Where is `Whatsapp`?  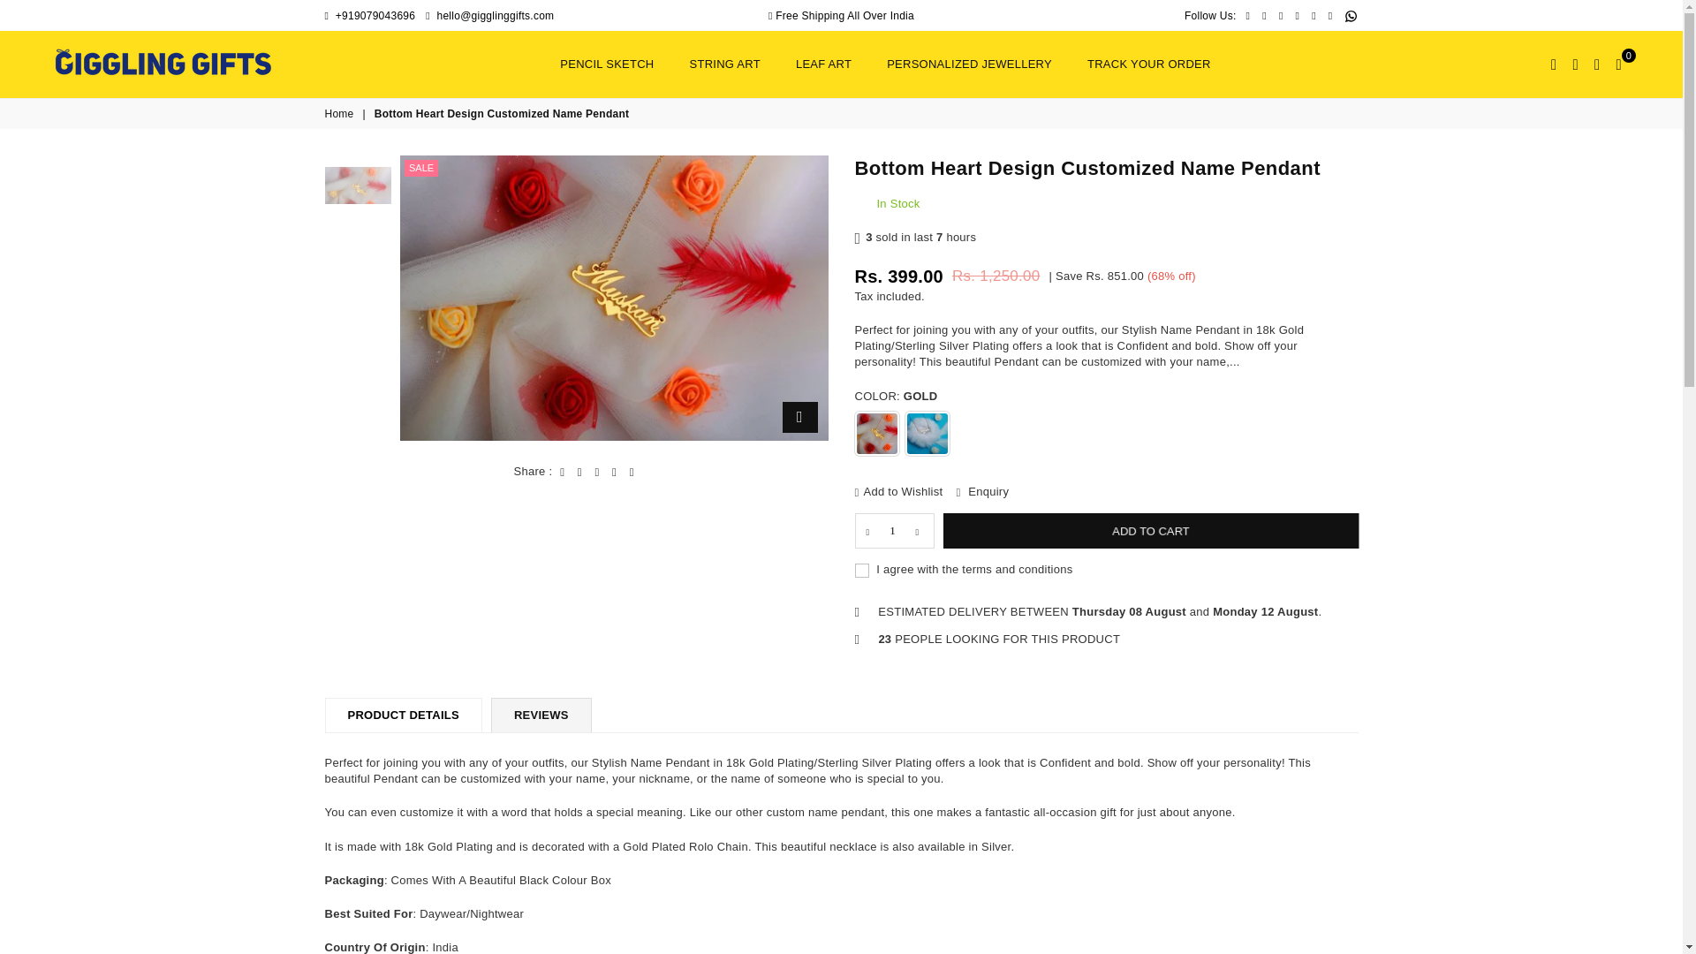
Whatsapp is located at coordinates (1351, 16).